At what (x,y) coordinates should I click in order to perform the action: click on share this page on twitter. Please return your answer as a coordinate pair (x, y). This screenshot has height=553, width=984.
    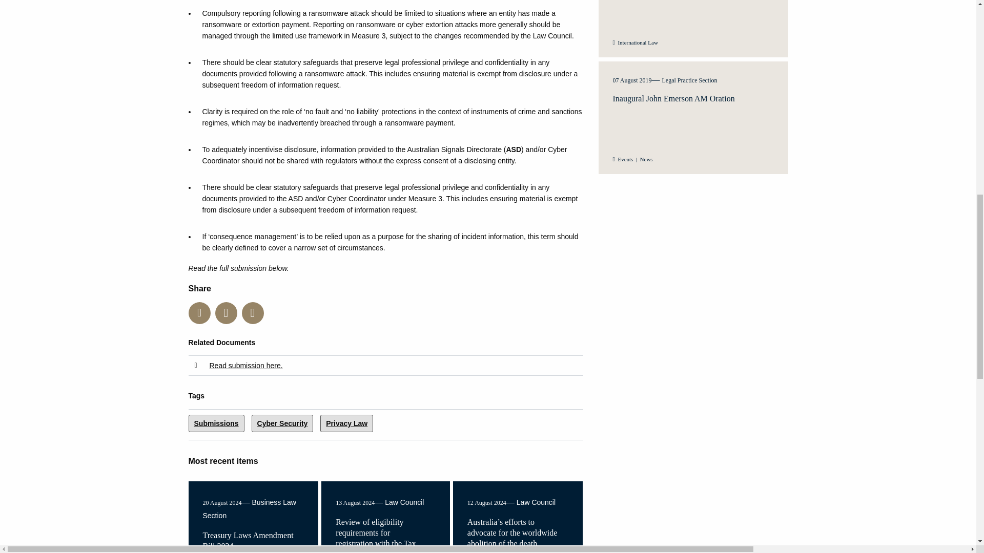
    Looking at the image, I should click on (199, 312).